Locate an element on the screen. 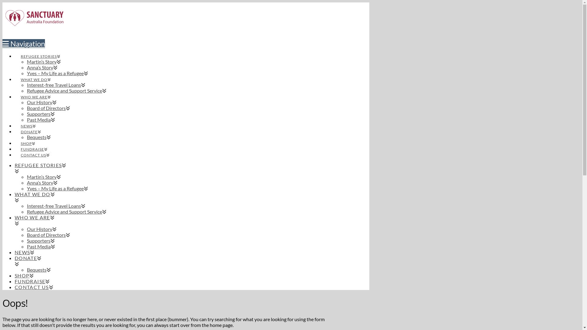 This screenshot has height=330, width=587. Our History is located at coordinates (42, 229).